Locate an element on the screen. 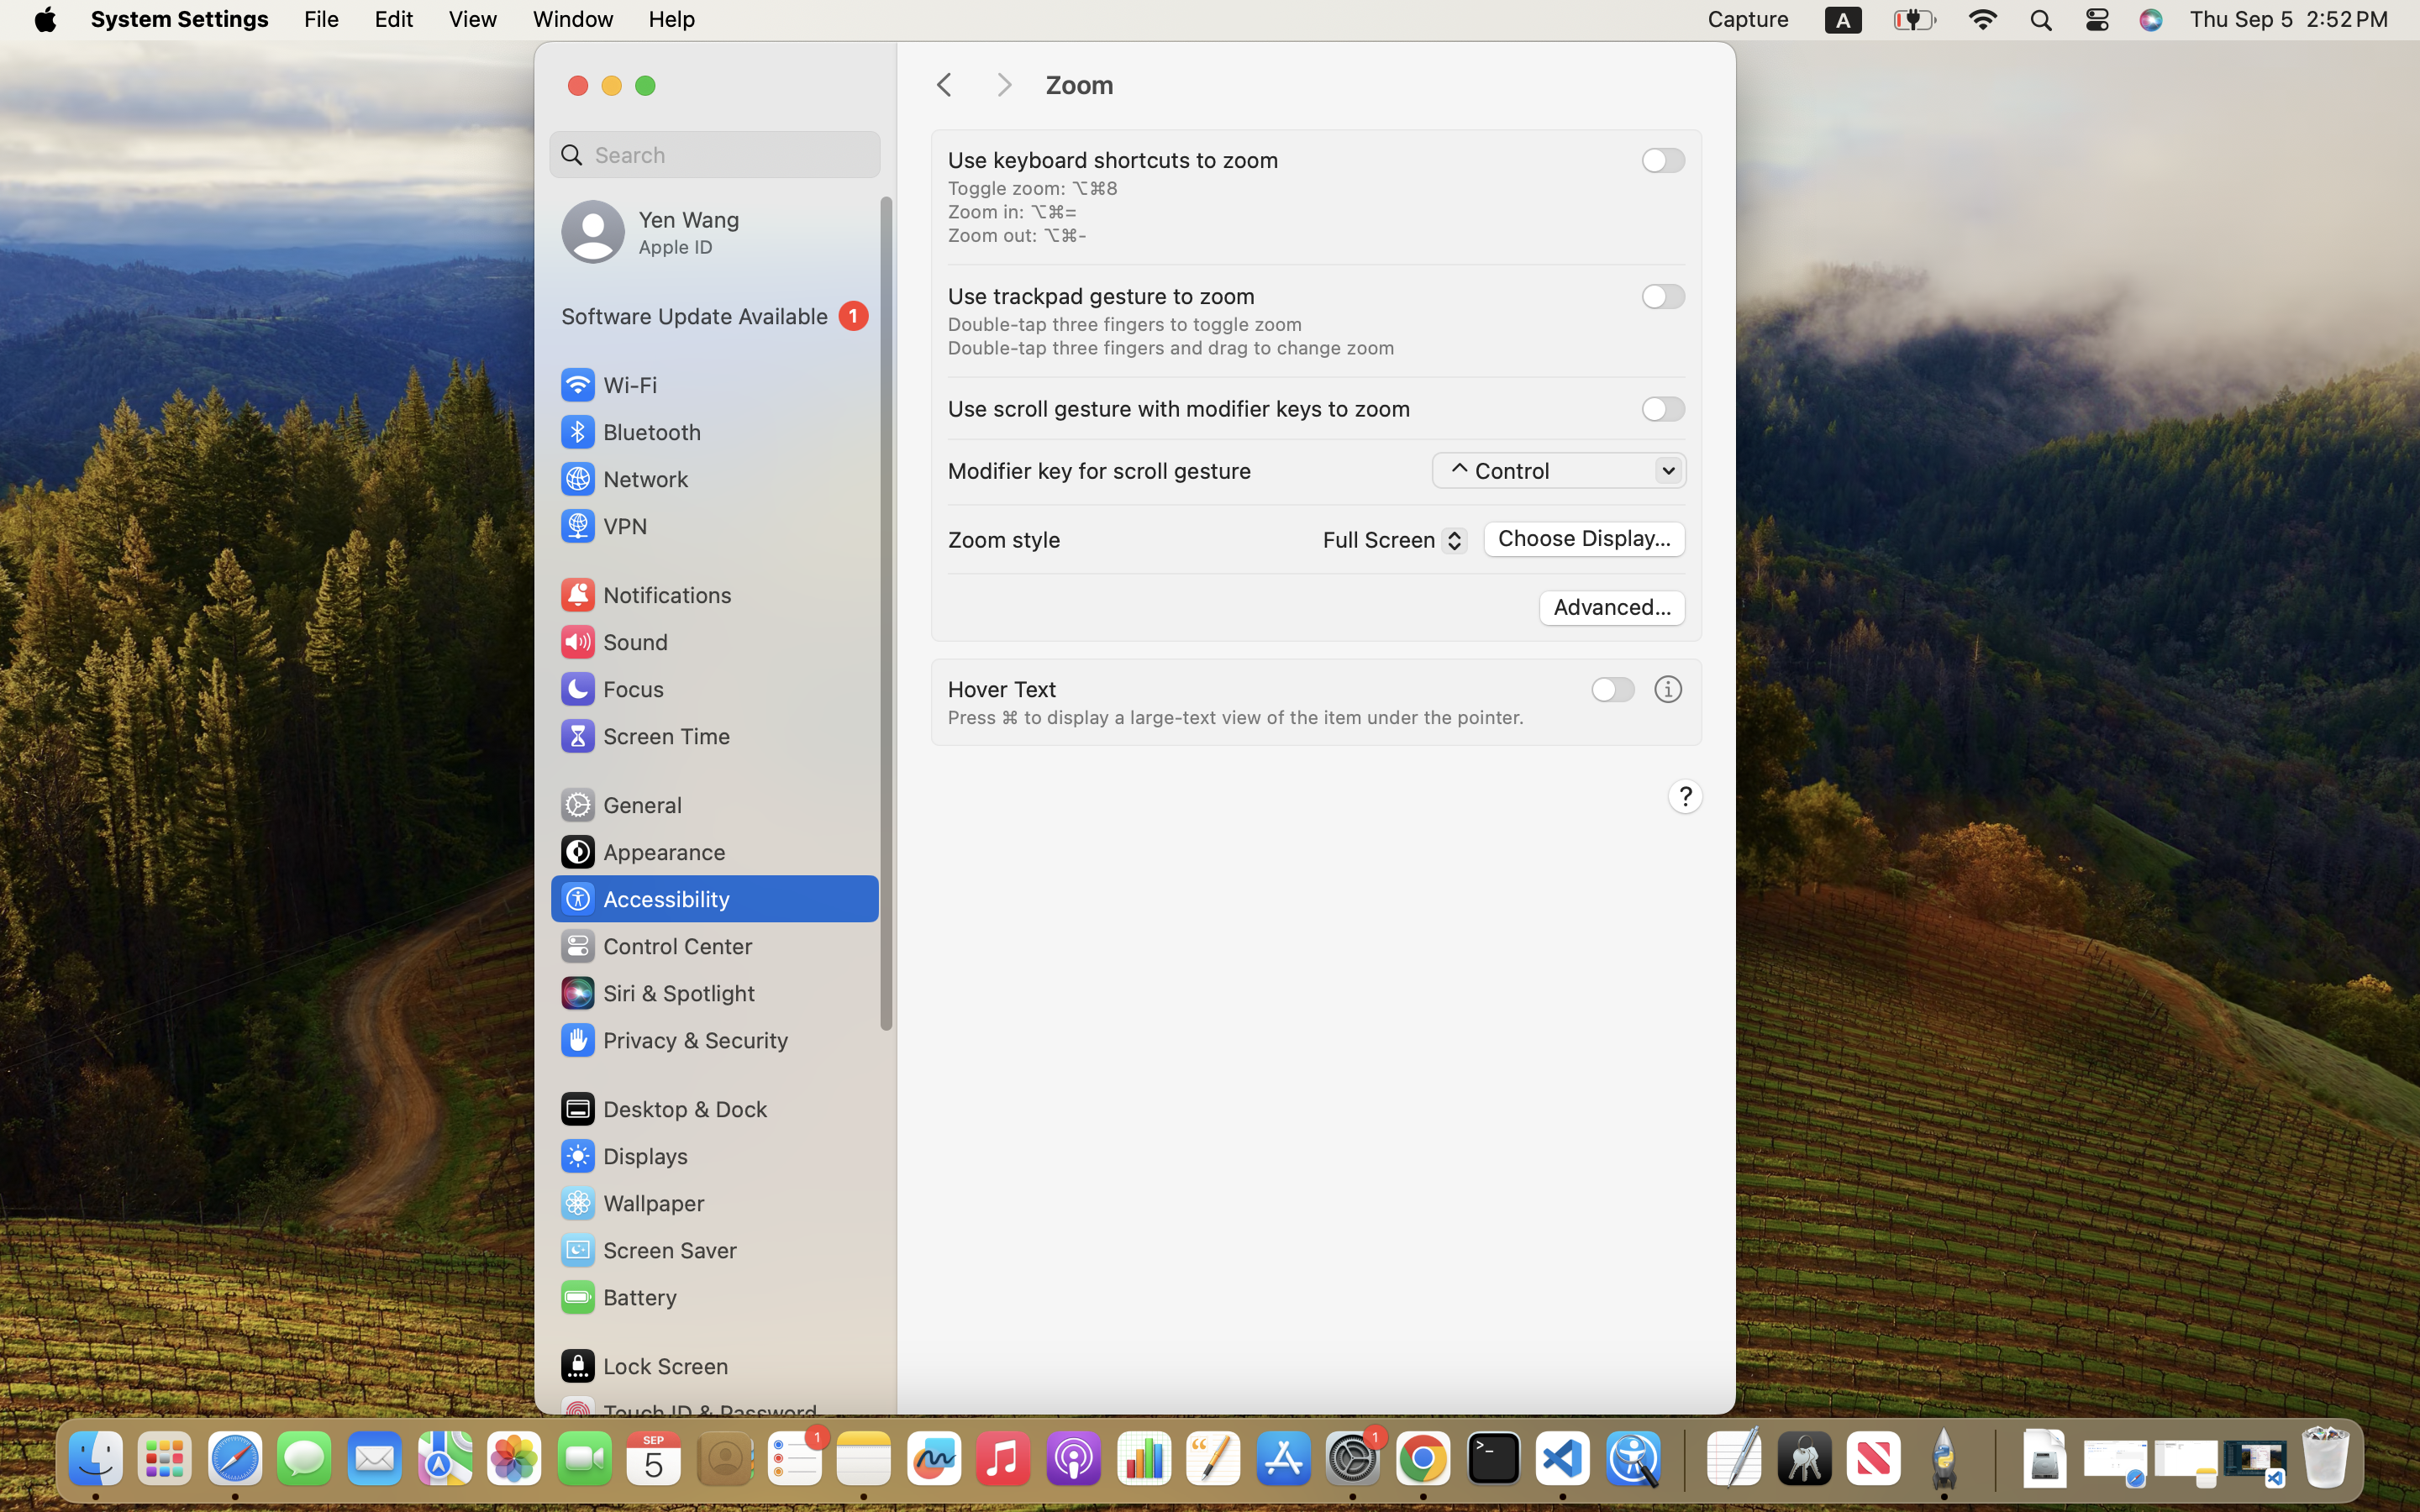  Siri & Spotlight is located at coordinates (656, 993).